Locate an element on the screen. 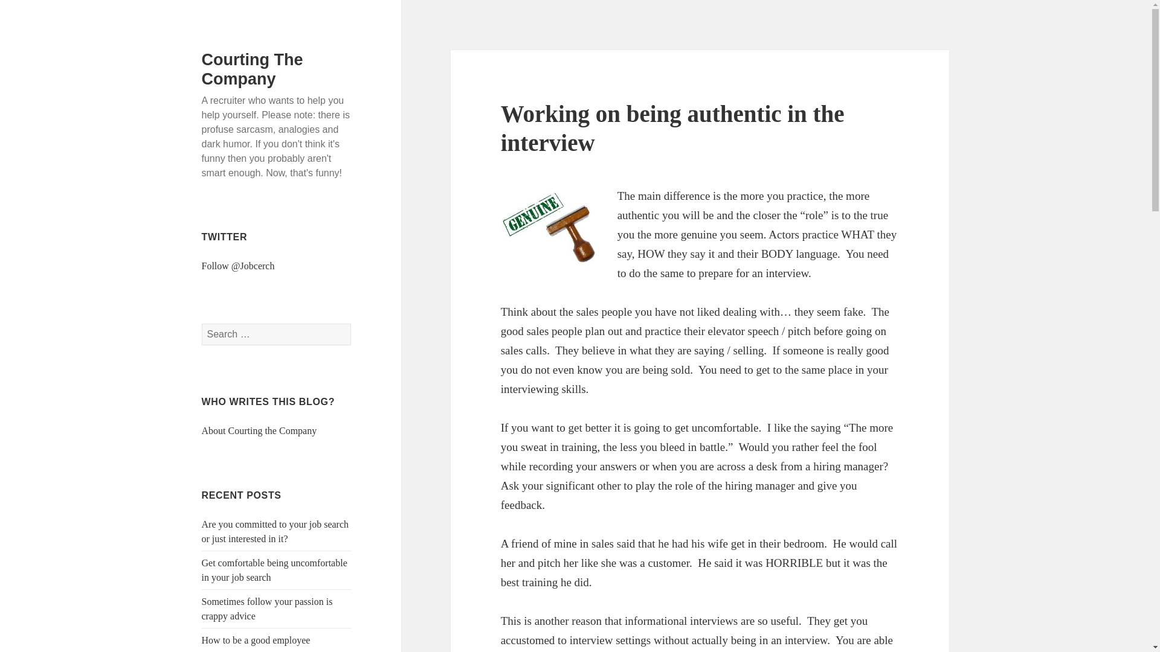 The width and height of the screenshot is (1160, 652). How to be a good employee is located at coordinates (256, 640).